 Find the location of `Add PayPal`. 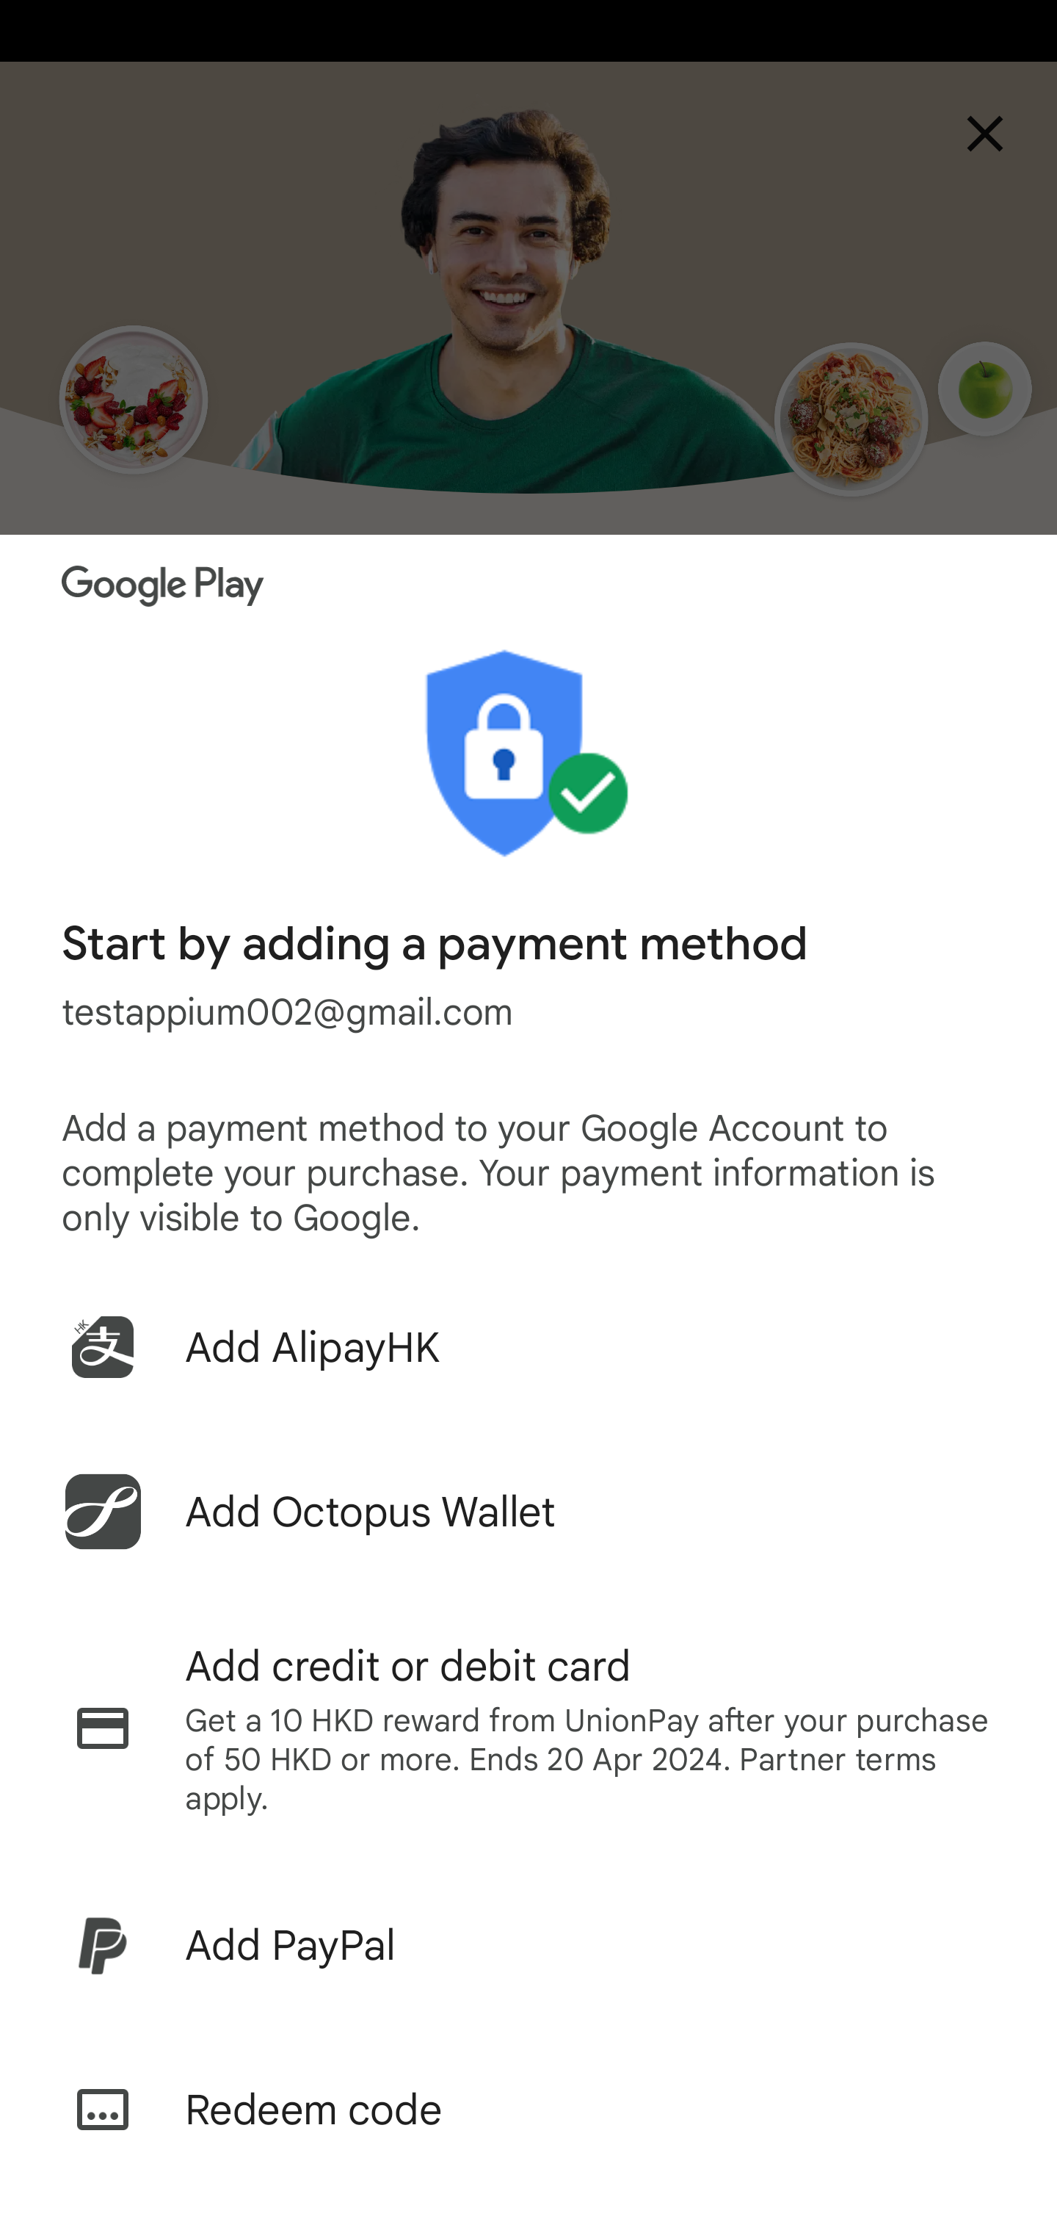

Add PayPal is located at coordinates (528, 1945).